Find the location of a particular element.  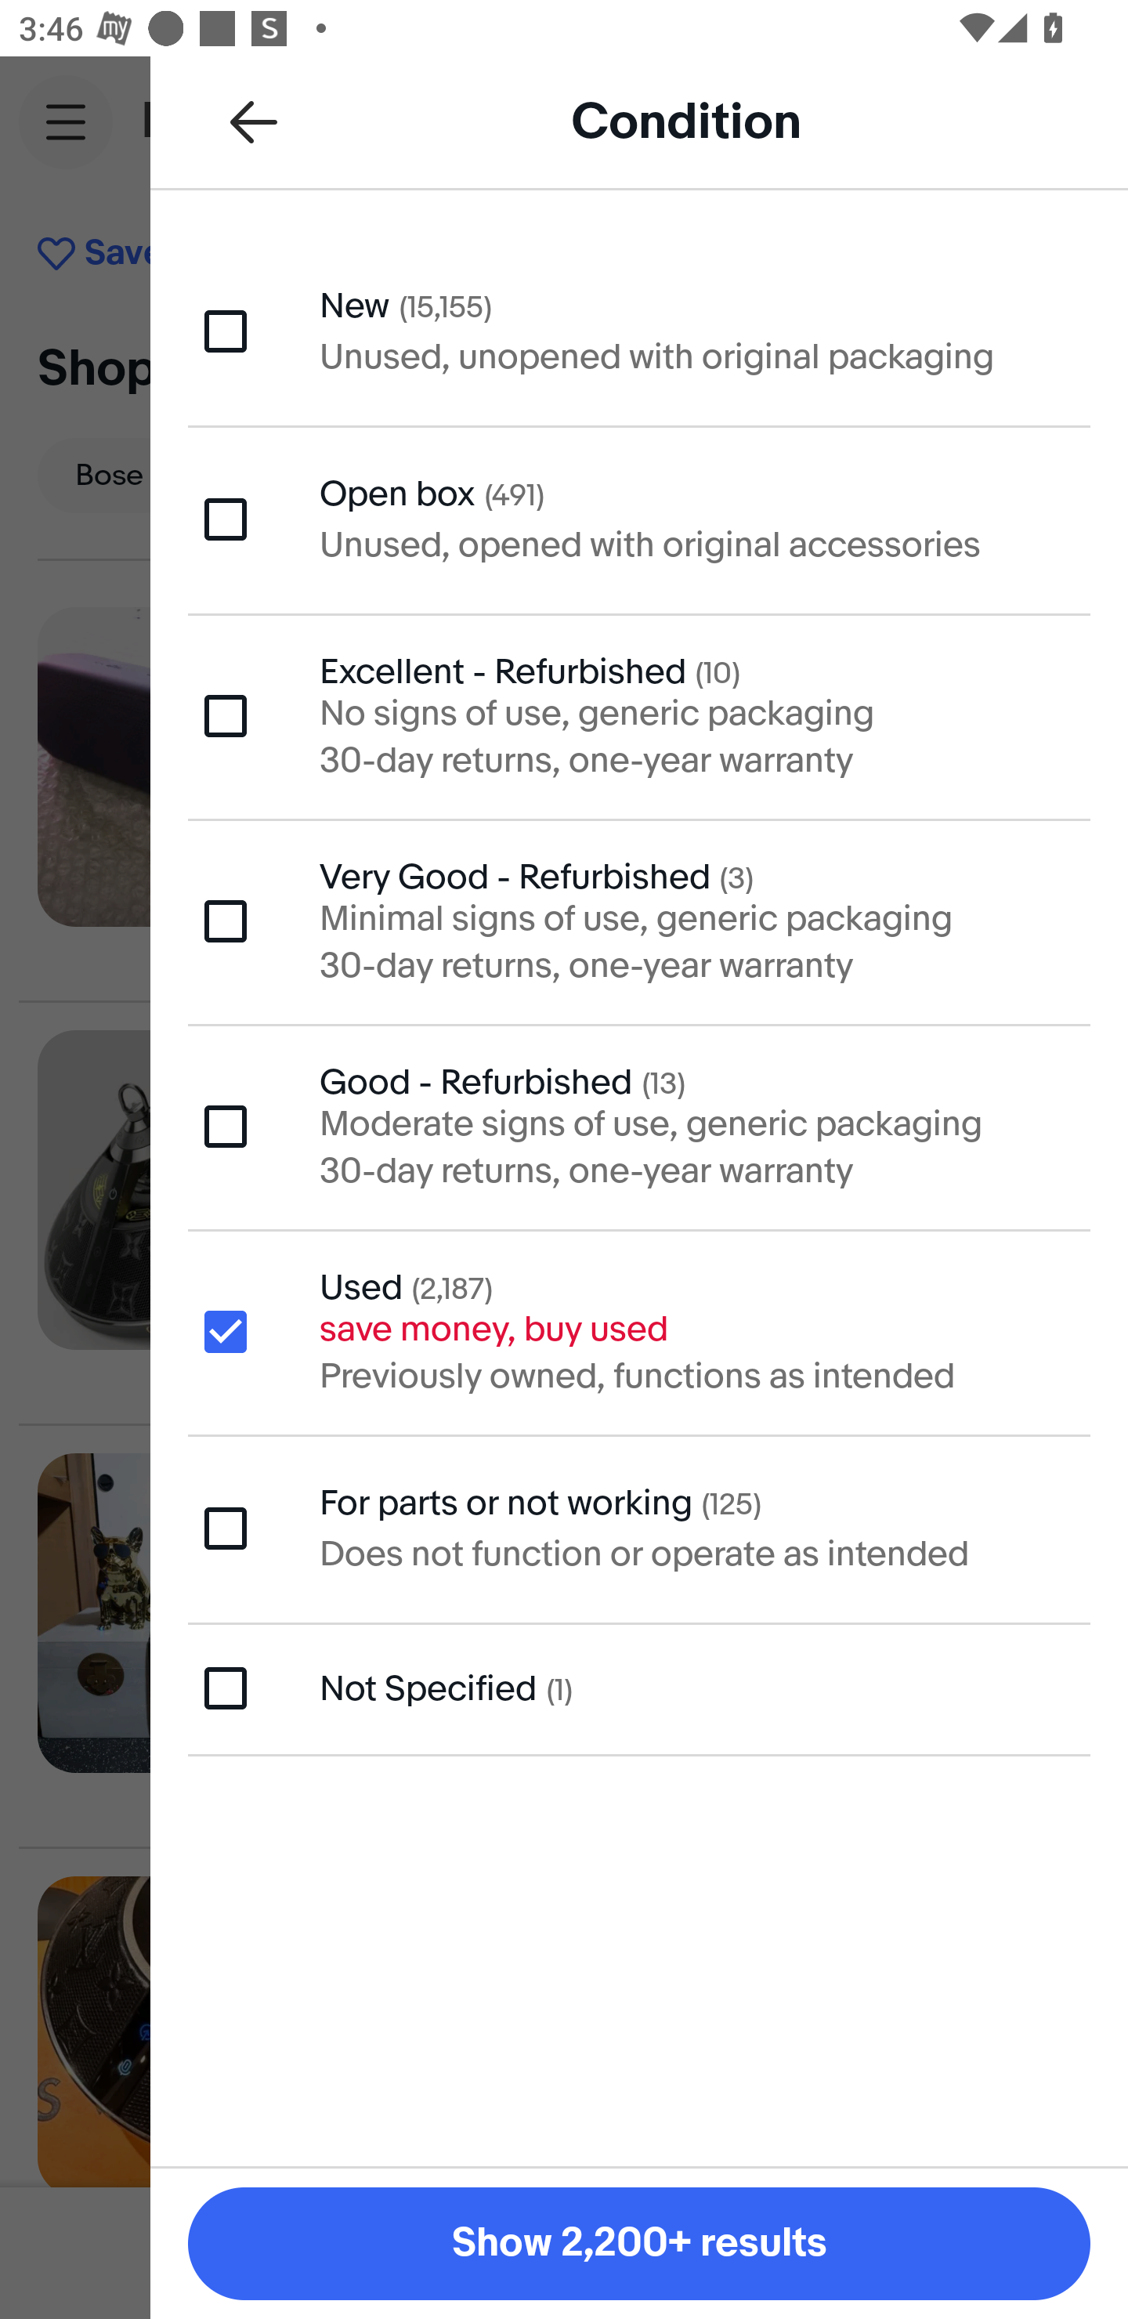

Not Specified (1) is located at coordinates (639, 1688).